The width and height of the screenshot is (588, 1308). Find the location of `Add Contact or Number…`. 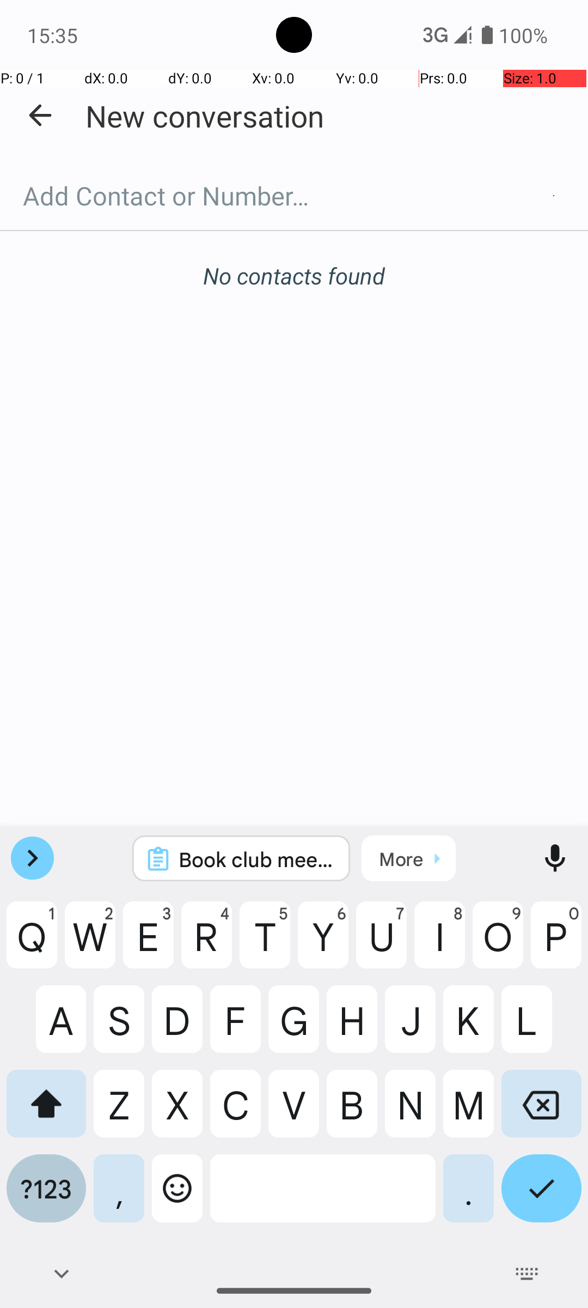

Add Contact or Number… is located at coordinates (294, 196).